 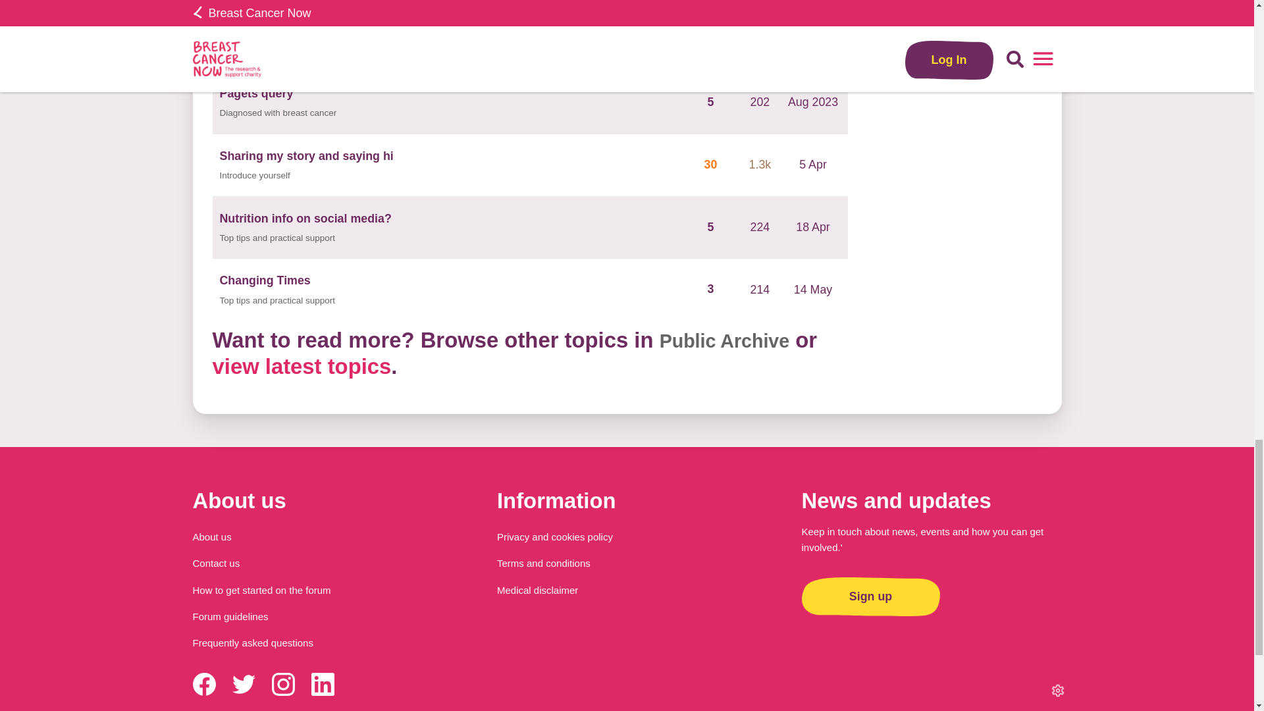 I want to click on Signatera, so click(x=246, y=30).